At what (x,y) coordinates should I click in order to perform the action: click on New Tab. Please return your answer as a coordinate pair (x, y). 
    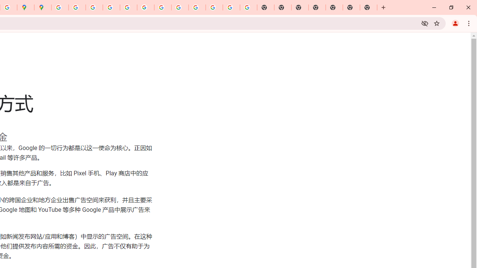
    Looking at the image, I should click on (351, 7).